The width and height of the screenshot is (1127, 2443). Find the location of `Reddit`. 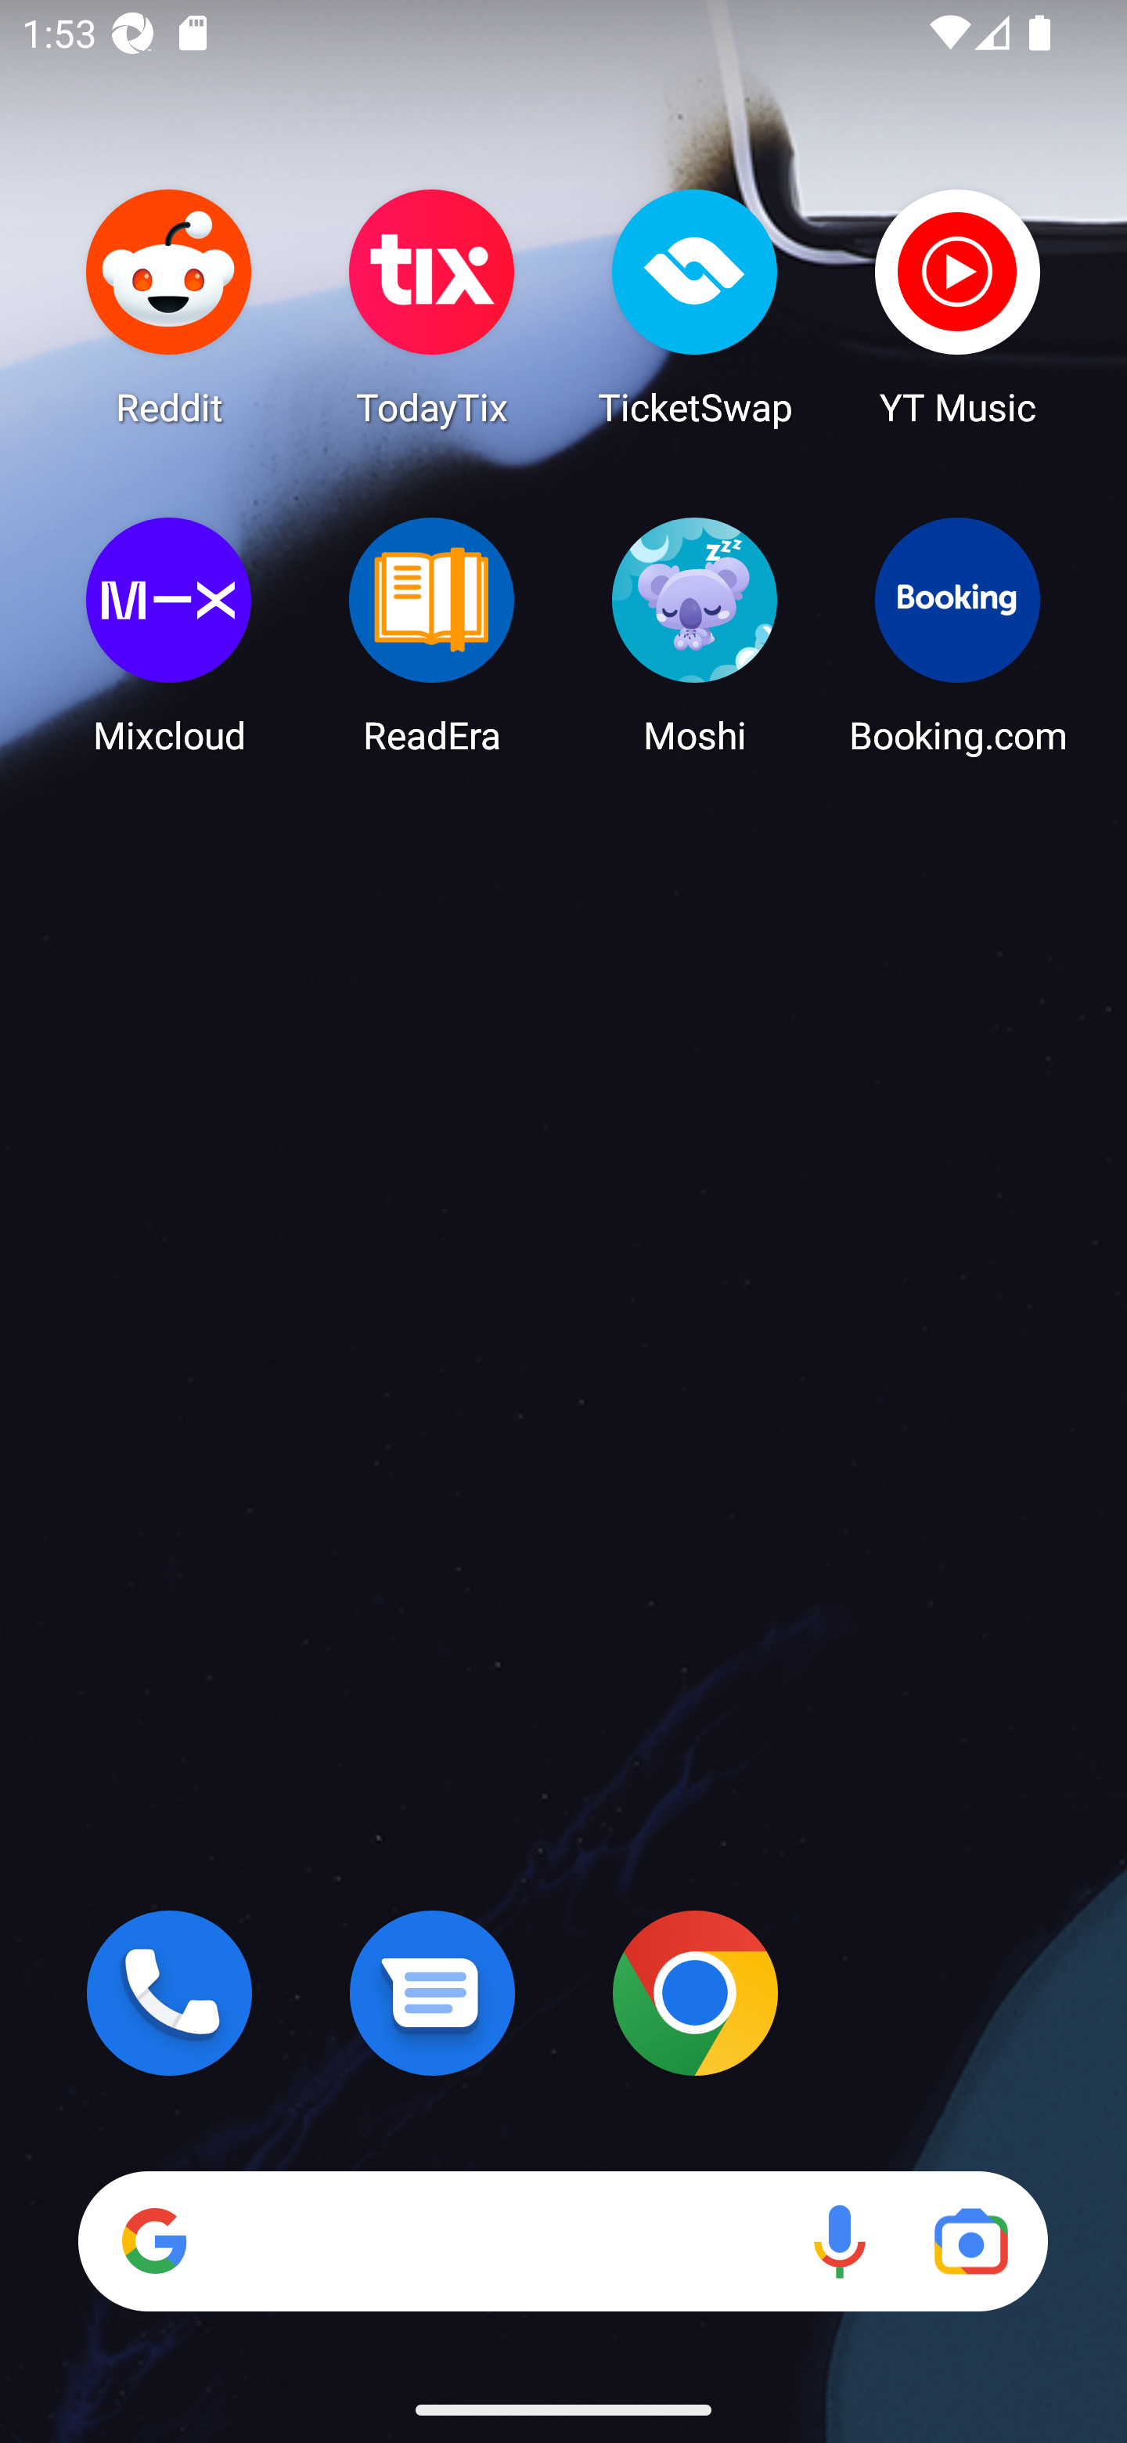

Reddit is located at coordinates (169, 307).